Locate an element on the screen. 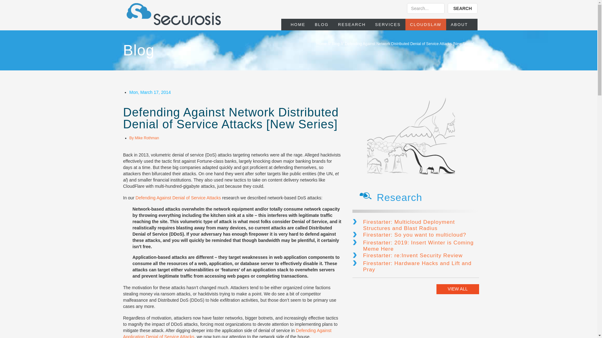 This screenshot has height=338, width=602. Search is located at coordinates (426, 8).